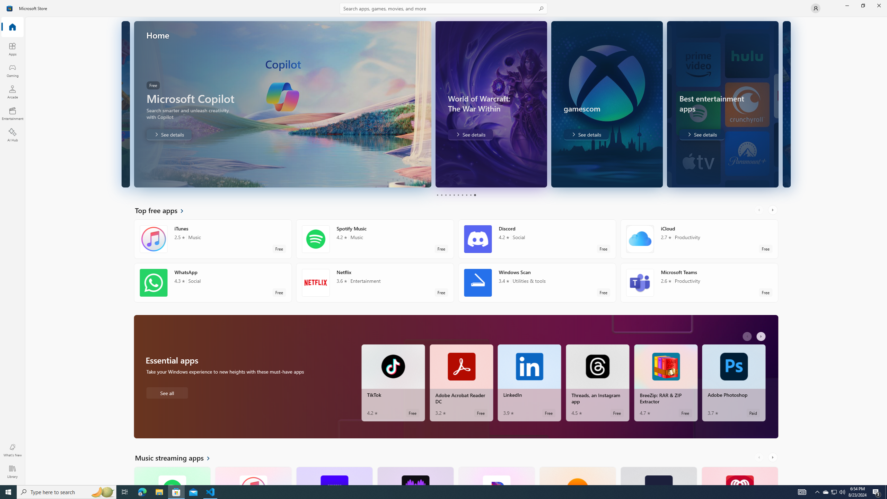  What do you see at coordinates (253, 475) in the screenshot?
I see `iTunes. Average rating of 2.5 out of five stars. Free  ` at bounding box center [253, 475].